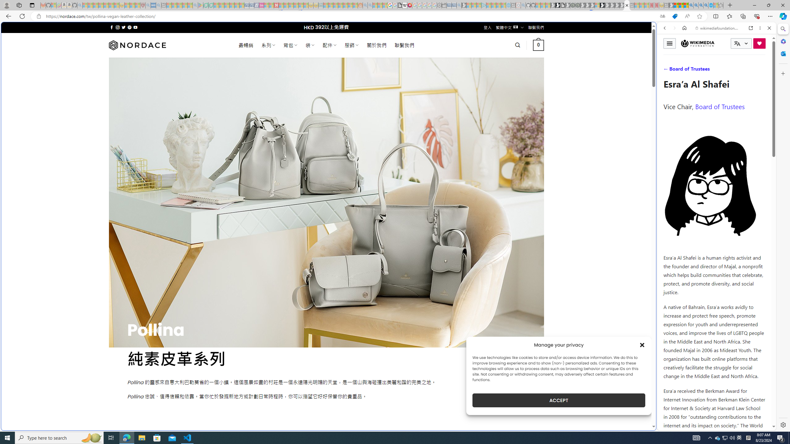 The image size is (790, 444). I want to click on MSN - Sleeping, so click(671, 5).